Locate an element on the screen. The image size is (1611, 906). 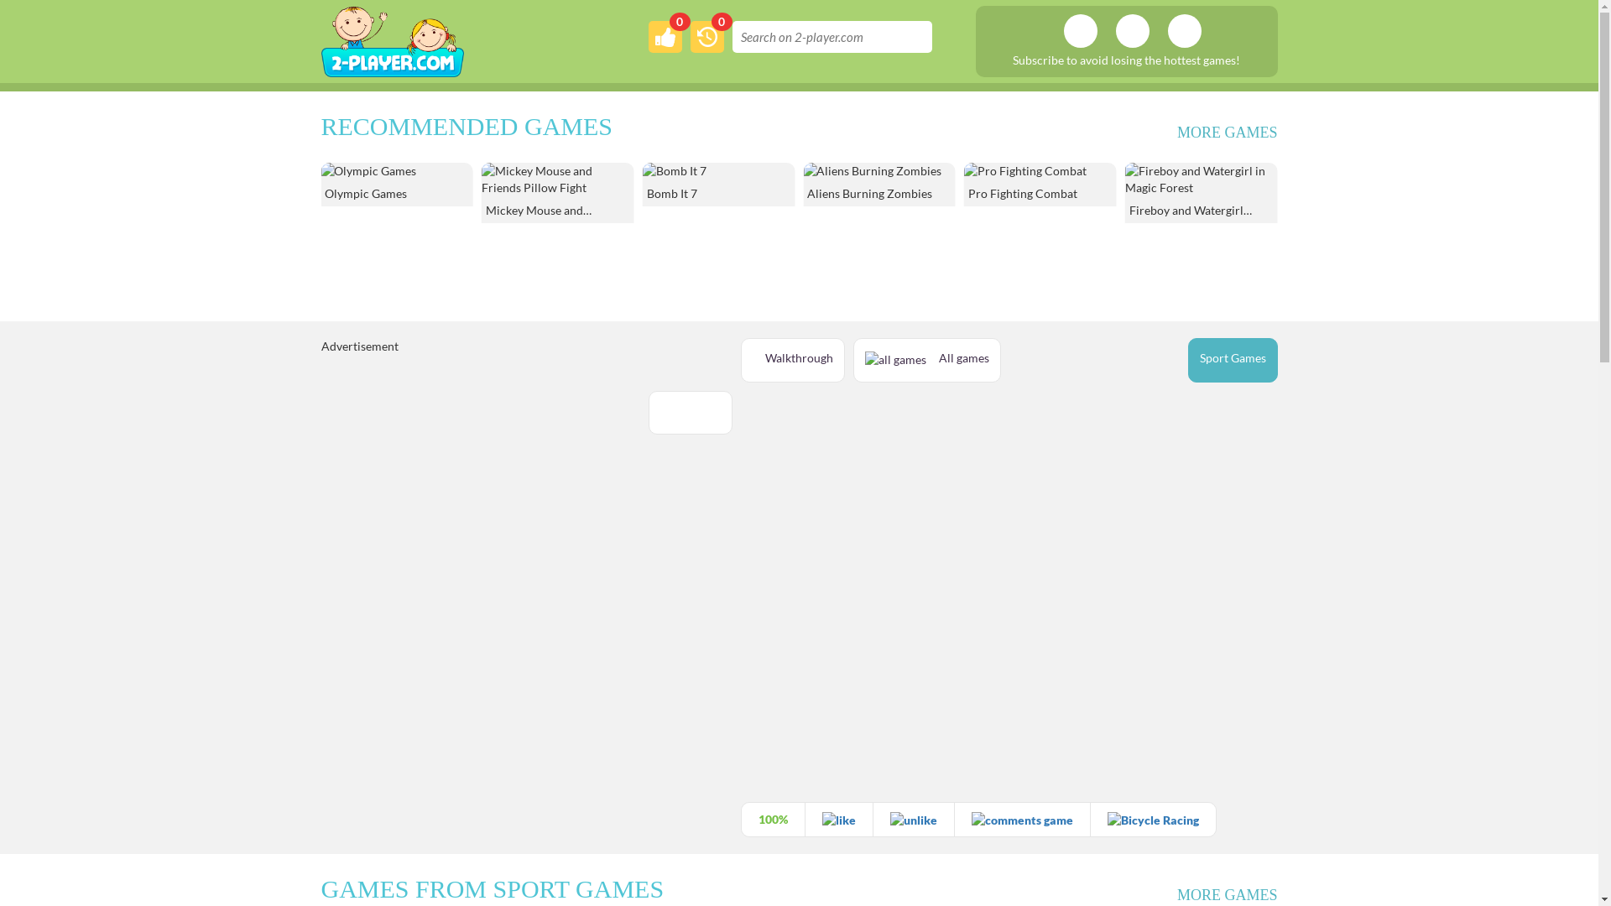
Bomb It 7 is located at coordinates (879, 185).